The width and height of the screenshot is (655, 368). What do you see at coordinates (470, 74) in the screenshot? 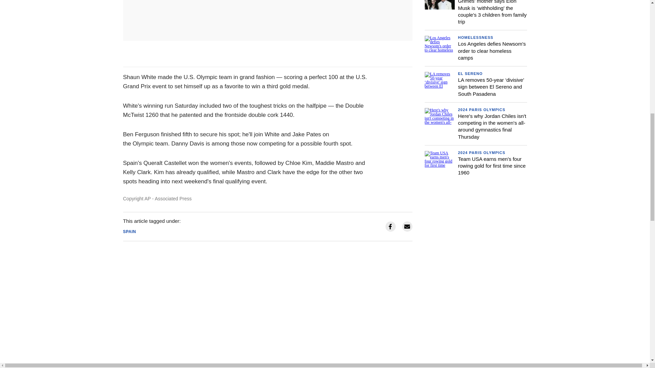
I see `EL SERENO` at bounding box center [470, 74].